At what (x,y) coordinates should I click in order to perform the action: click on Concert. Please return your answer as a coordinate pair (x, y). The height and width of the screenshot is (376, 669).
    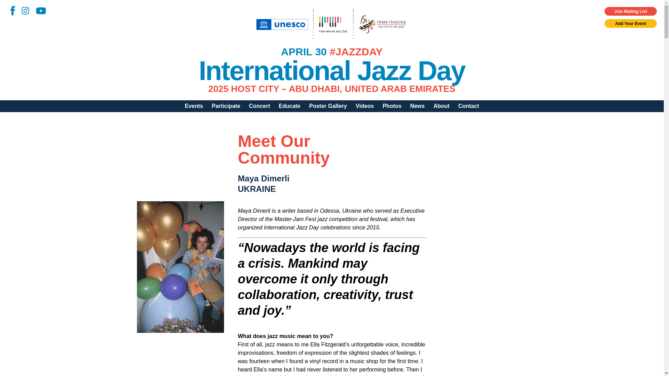
    Looking at the image, I should click on (259, 106).